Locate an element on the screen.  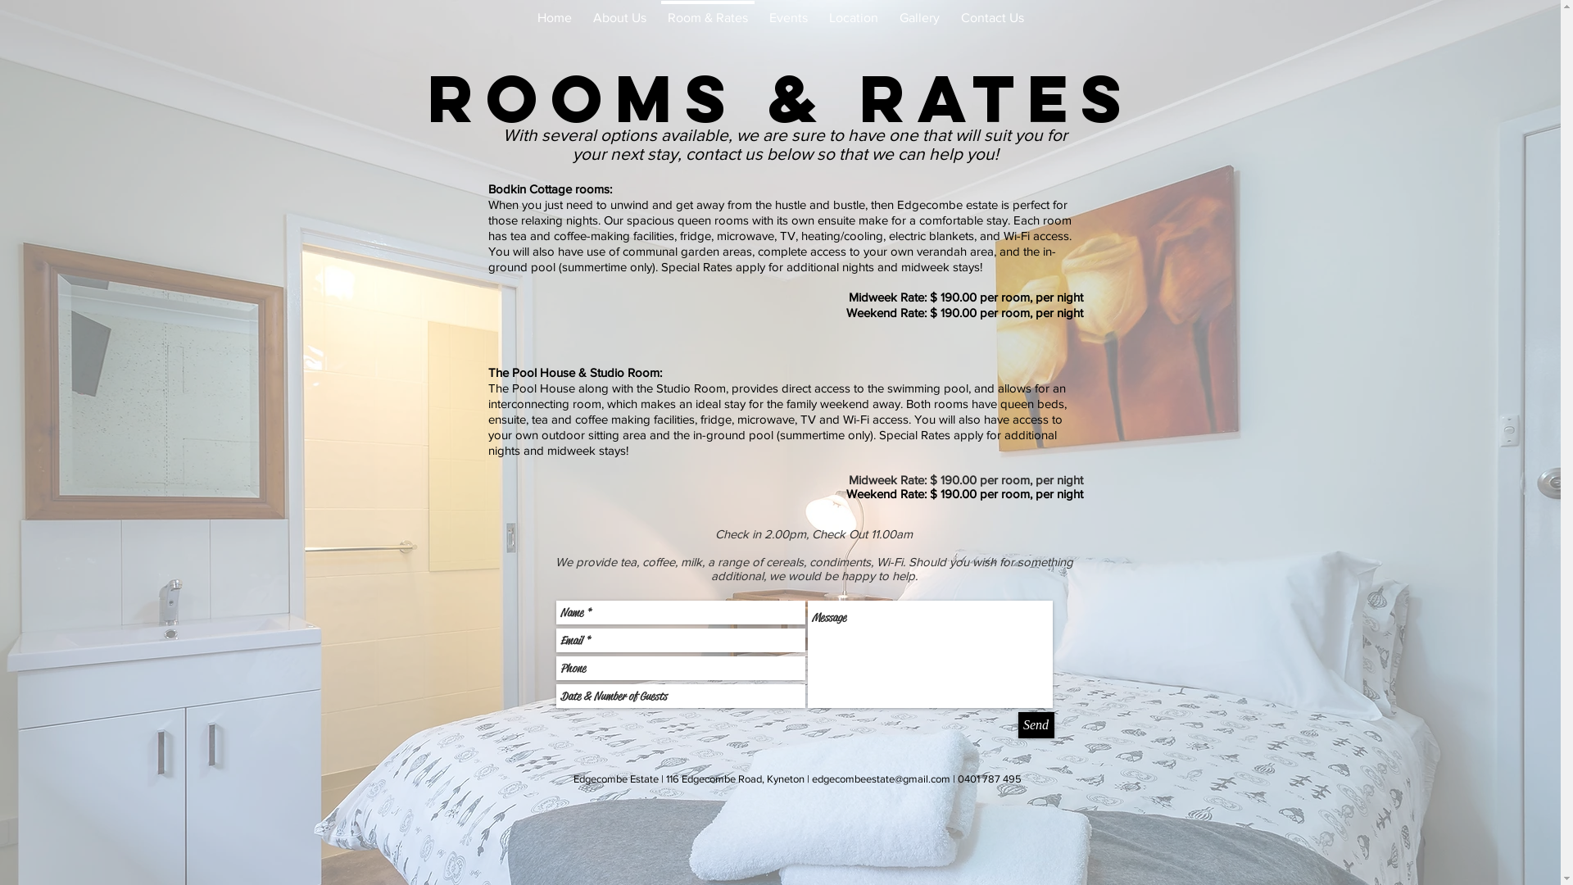
Gallery is located at coordinates (919, 11).